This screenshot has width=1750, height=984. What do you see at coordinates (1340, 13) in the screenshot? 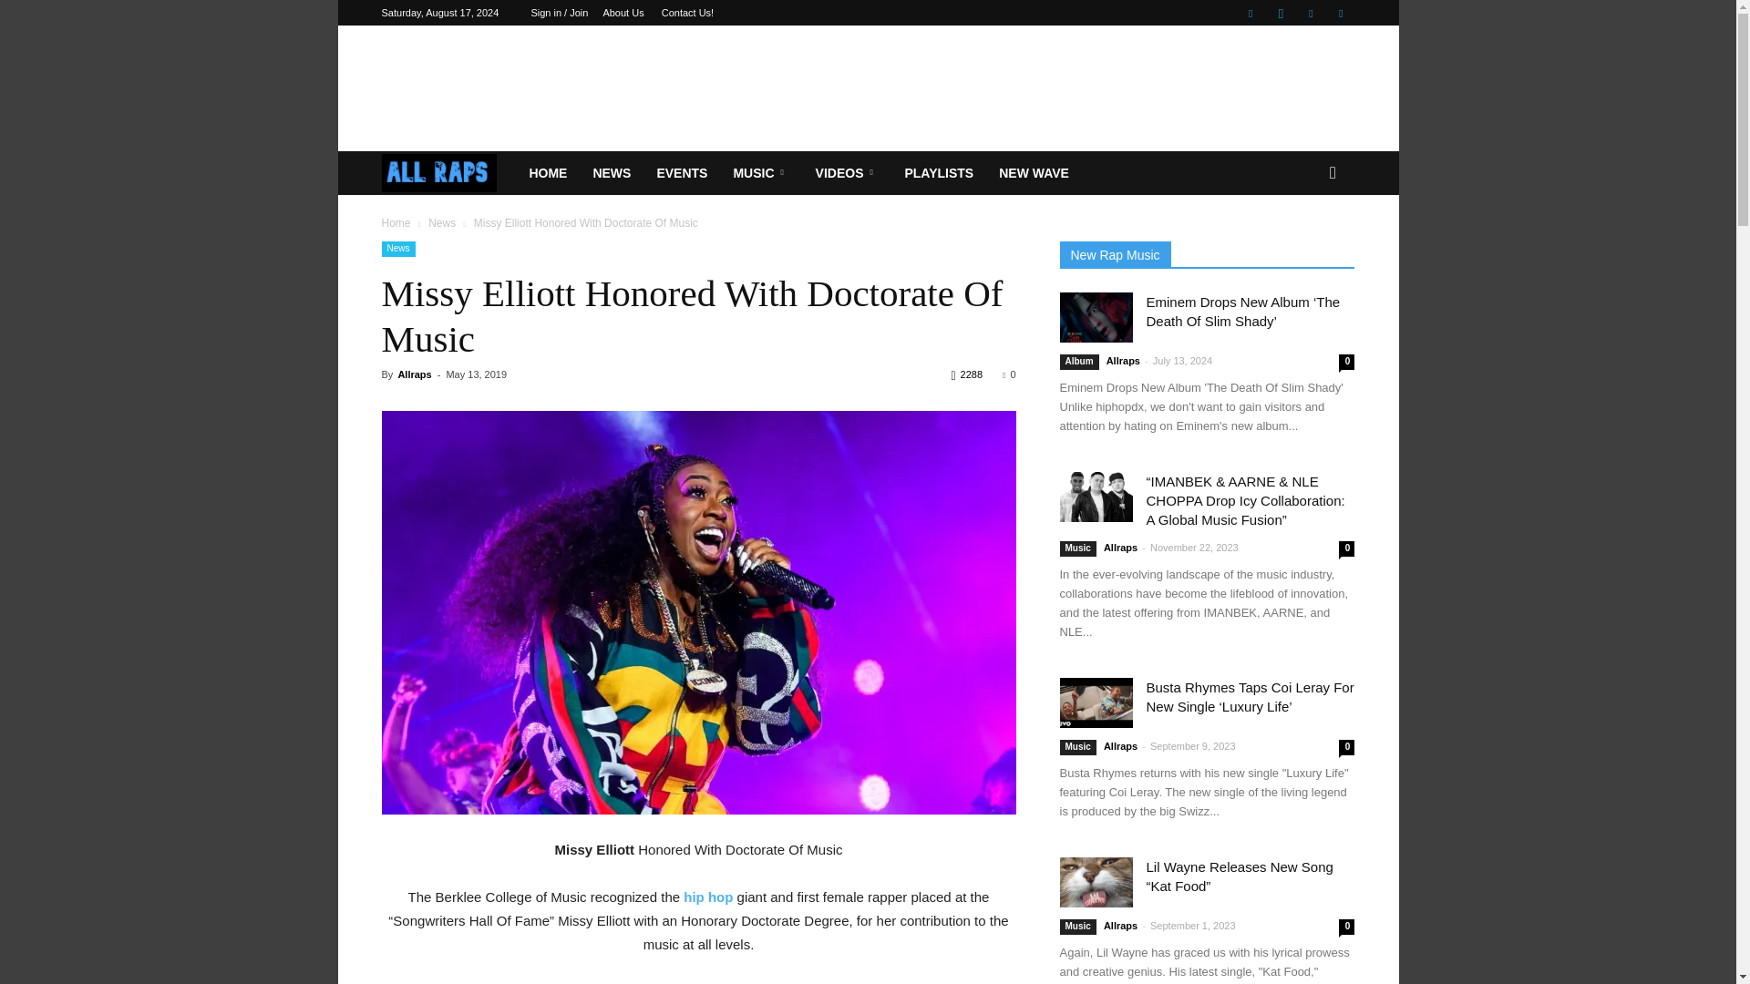
I see `Twitter` at bounding box center [1340, 13].